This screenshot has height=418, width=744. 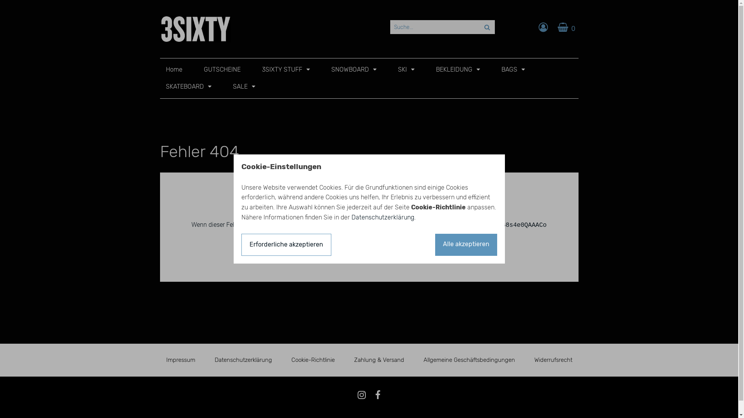 What do you see at coordinates (568, 27) in the screenshot?
I see `Warenkorb anzeigen. Sie haben 0 Artikel im Warenkorb.
0` at bounding box center [568, 27].